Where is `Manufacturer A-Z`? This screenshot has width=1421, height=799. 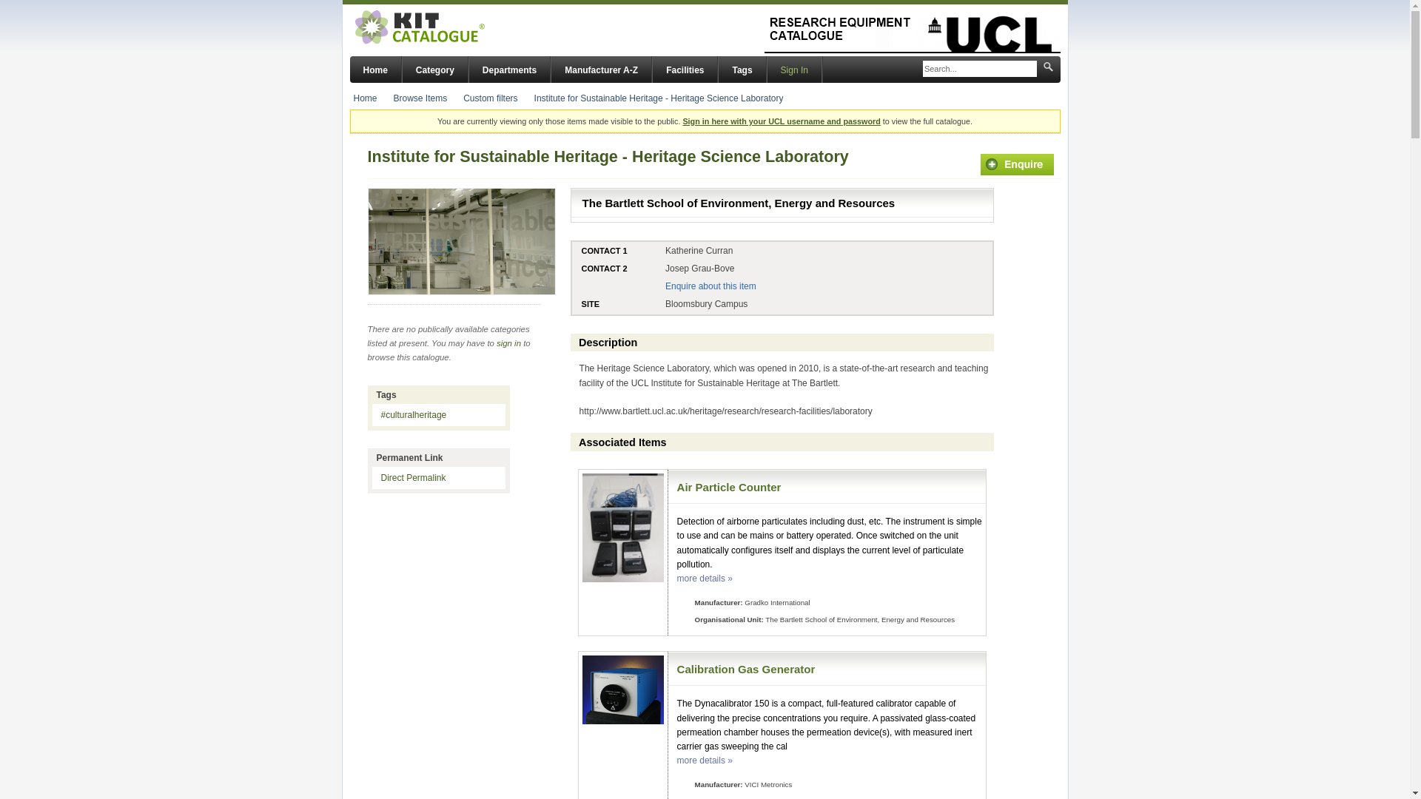
Manufacturer A-Z is located at coordinates (601, 70).